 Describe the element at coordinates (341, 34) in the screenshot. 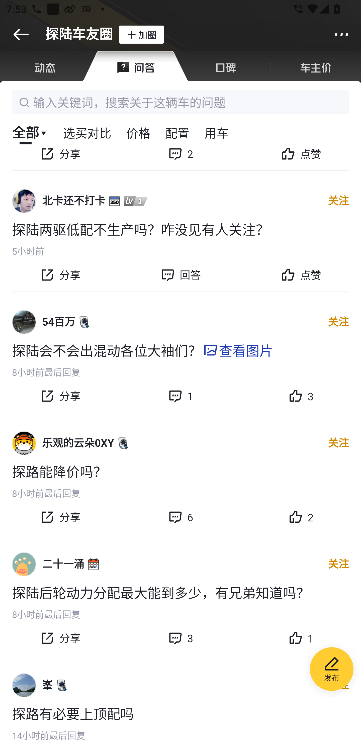

I see `` at that location.